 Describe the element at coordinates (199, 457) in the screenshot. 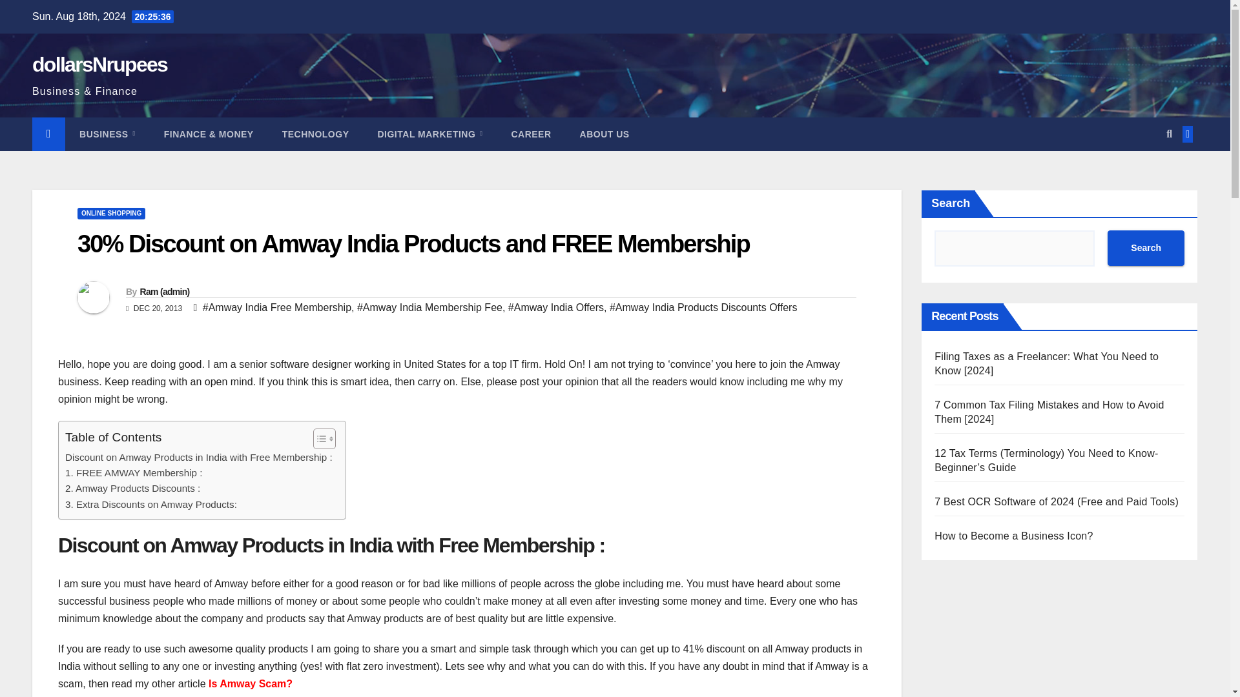

I see `Discount on Amway Products in India with Free Membership :` at that location.